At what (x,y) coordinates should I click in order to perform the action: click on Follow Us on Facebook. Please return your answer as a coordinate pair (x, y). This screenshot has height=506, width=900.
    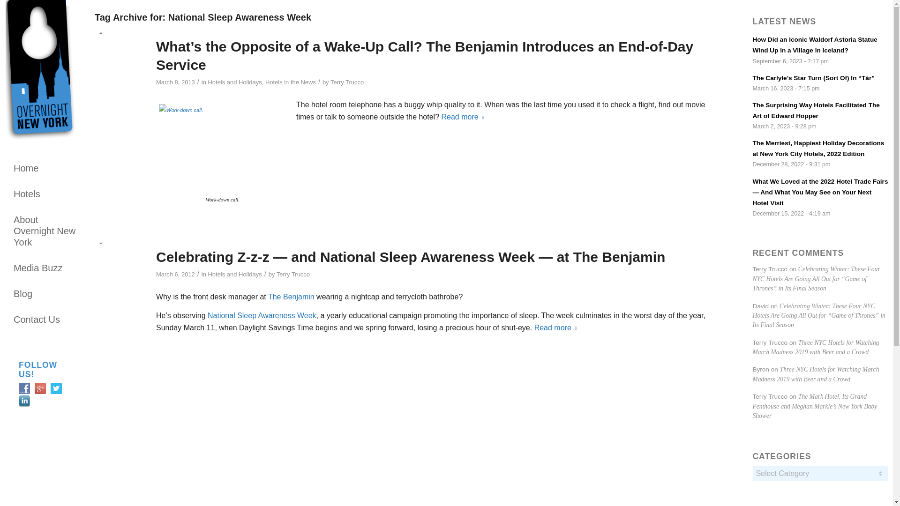
    Looking at the image, I should click on (24, 388).